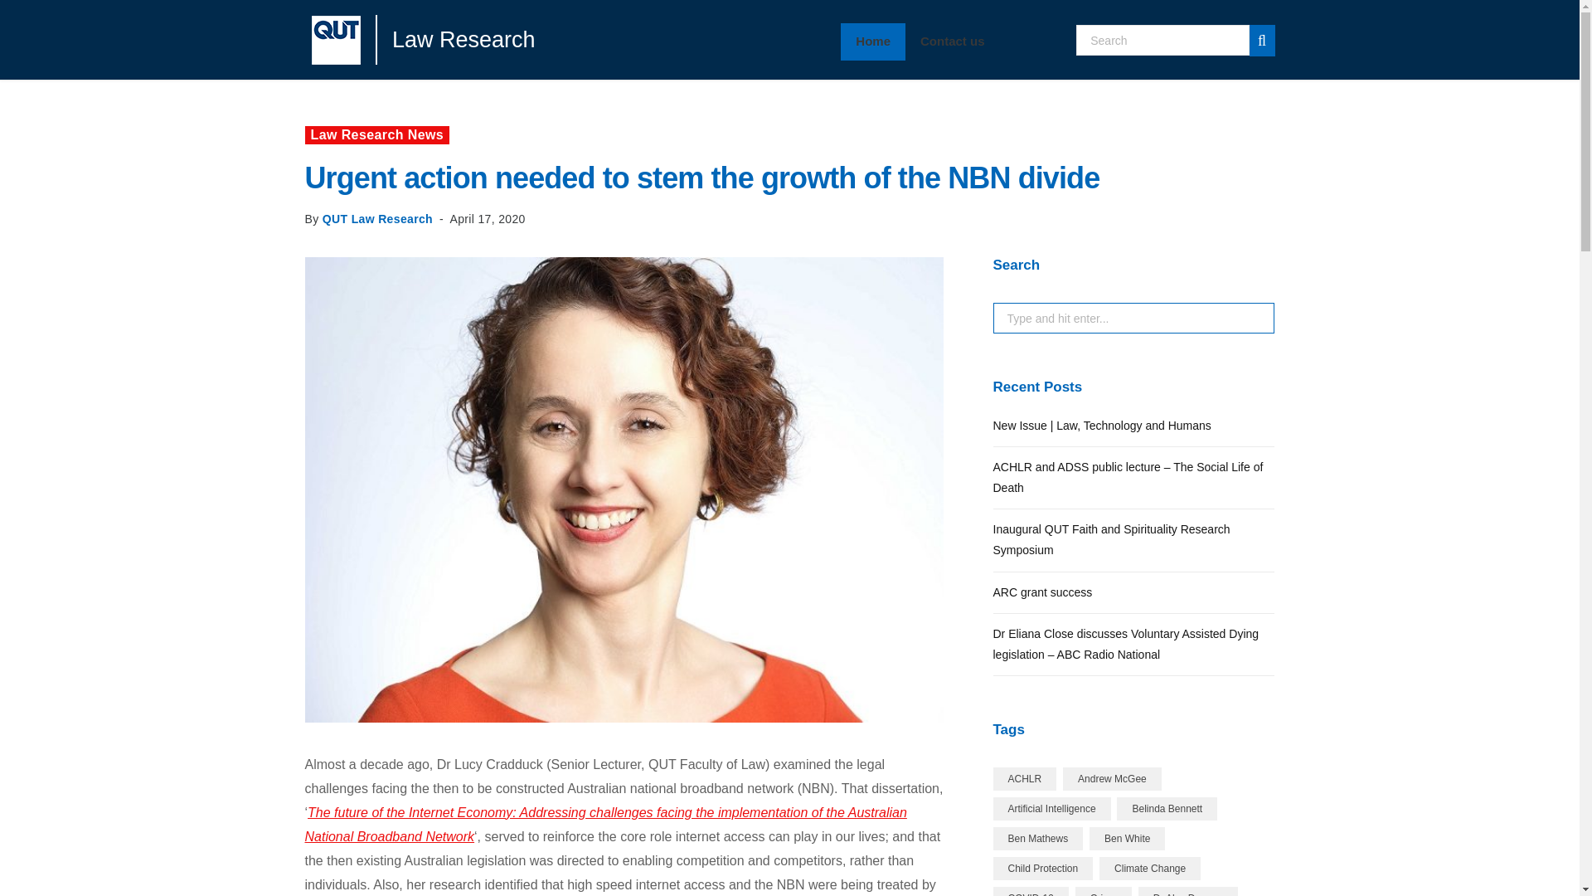 Image resolution: width=1592 pixels, height=896 pixels. What do you see at coordinates (1113, 778) in the screenshot?
I see `Andrew McGee` at bounding box center [1113, 778].